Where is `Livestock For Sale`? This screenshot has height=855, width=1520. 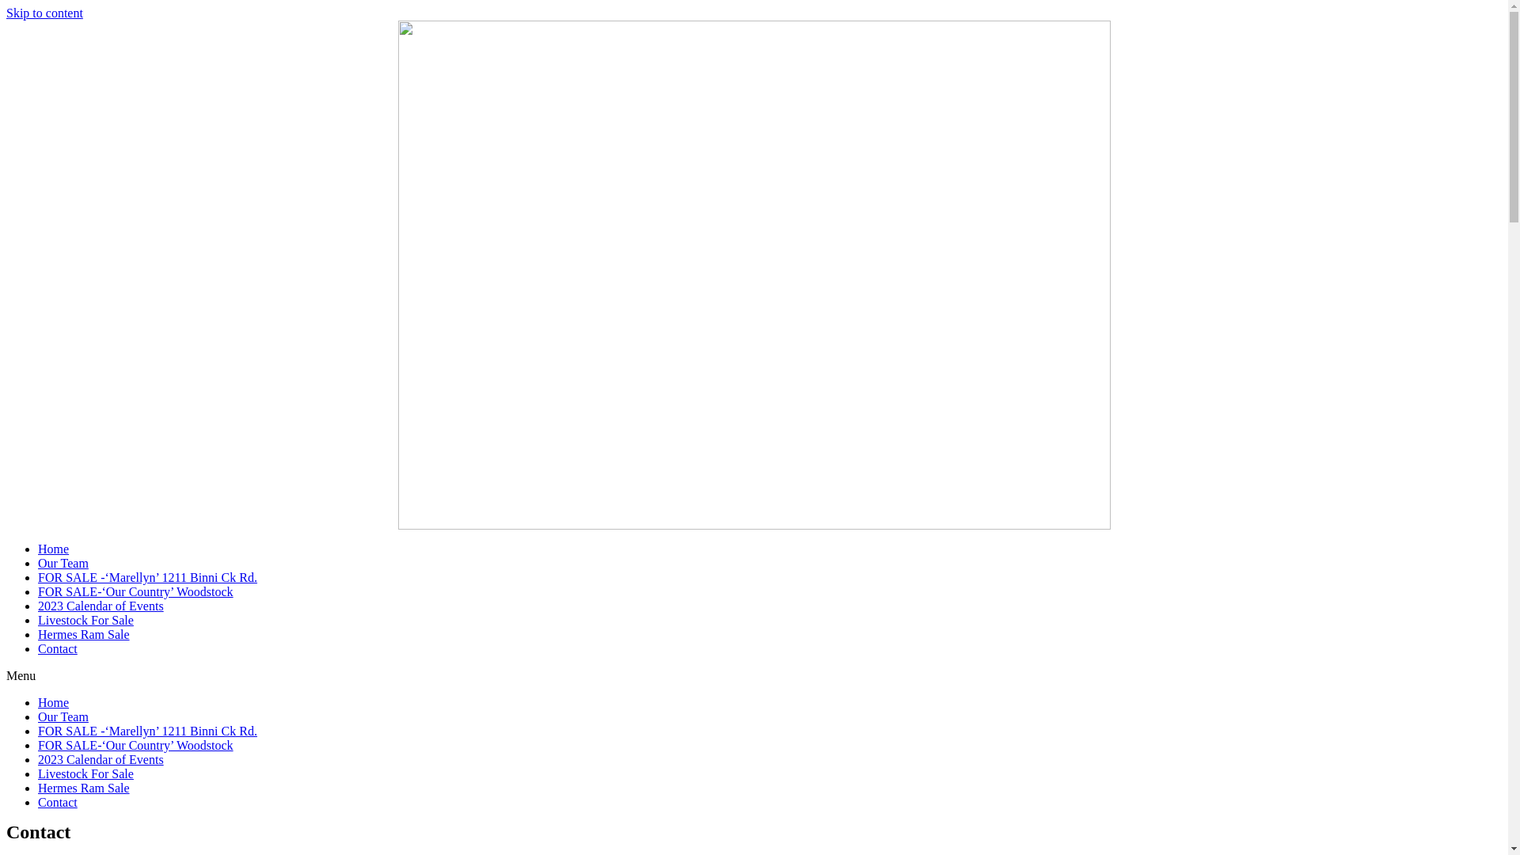
Livestock For Sale is located at coordinates (85, 774).